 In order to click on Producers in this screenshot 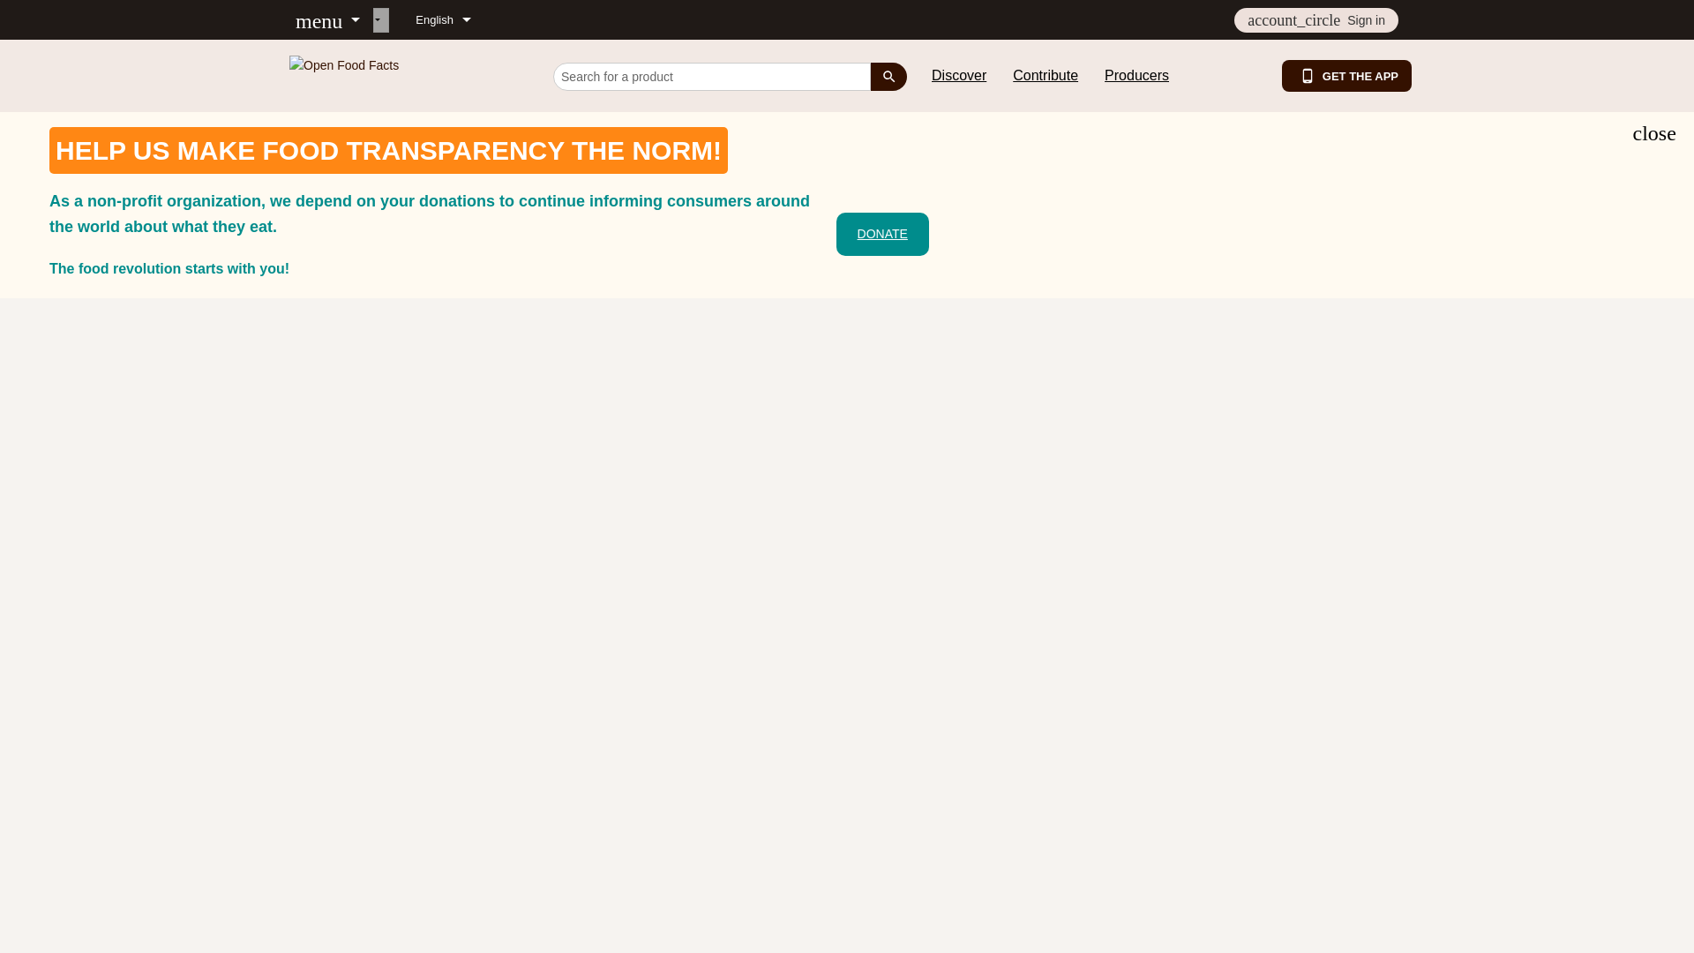, I will do `click(1136, 76)`.